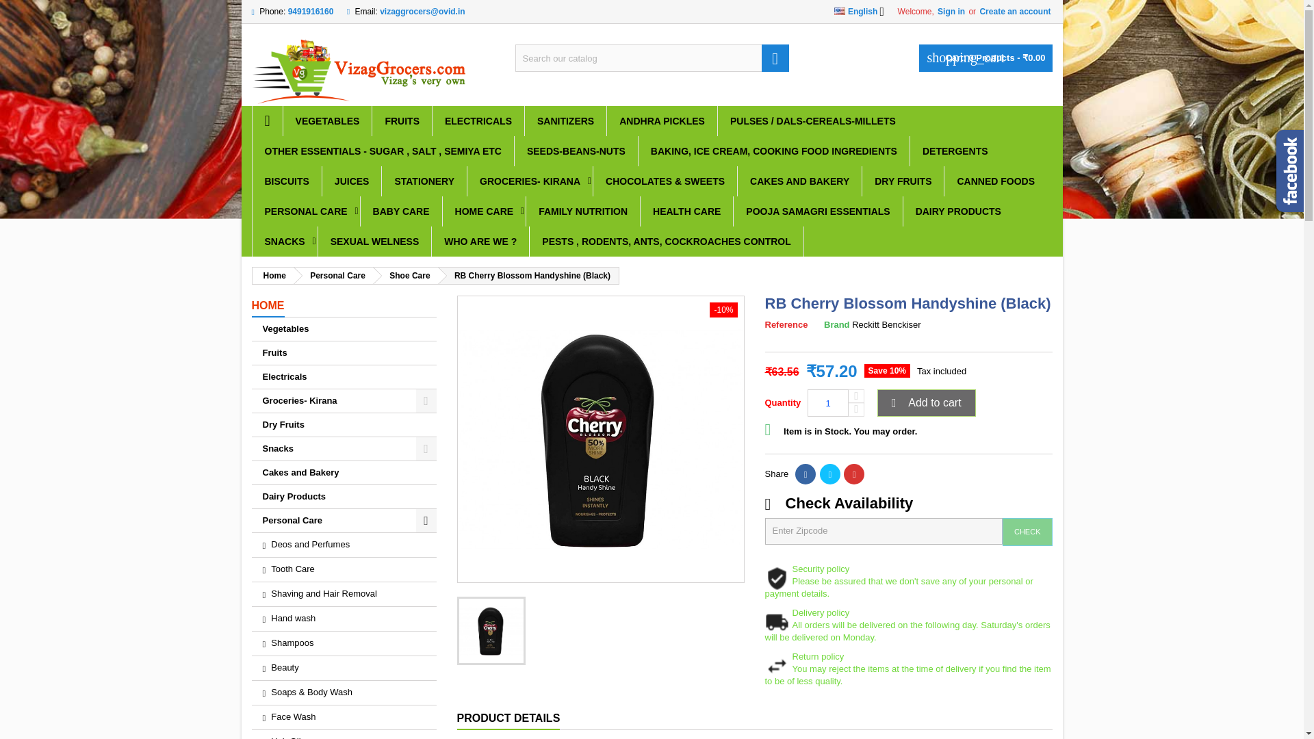  What do you see at coordinates (286, 181) in the screenshot?
I see `BISCUITS` at bounding box center [286, 181].